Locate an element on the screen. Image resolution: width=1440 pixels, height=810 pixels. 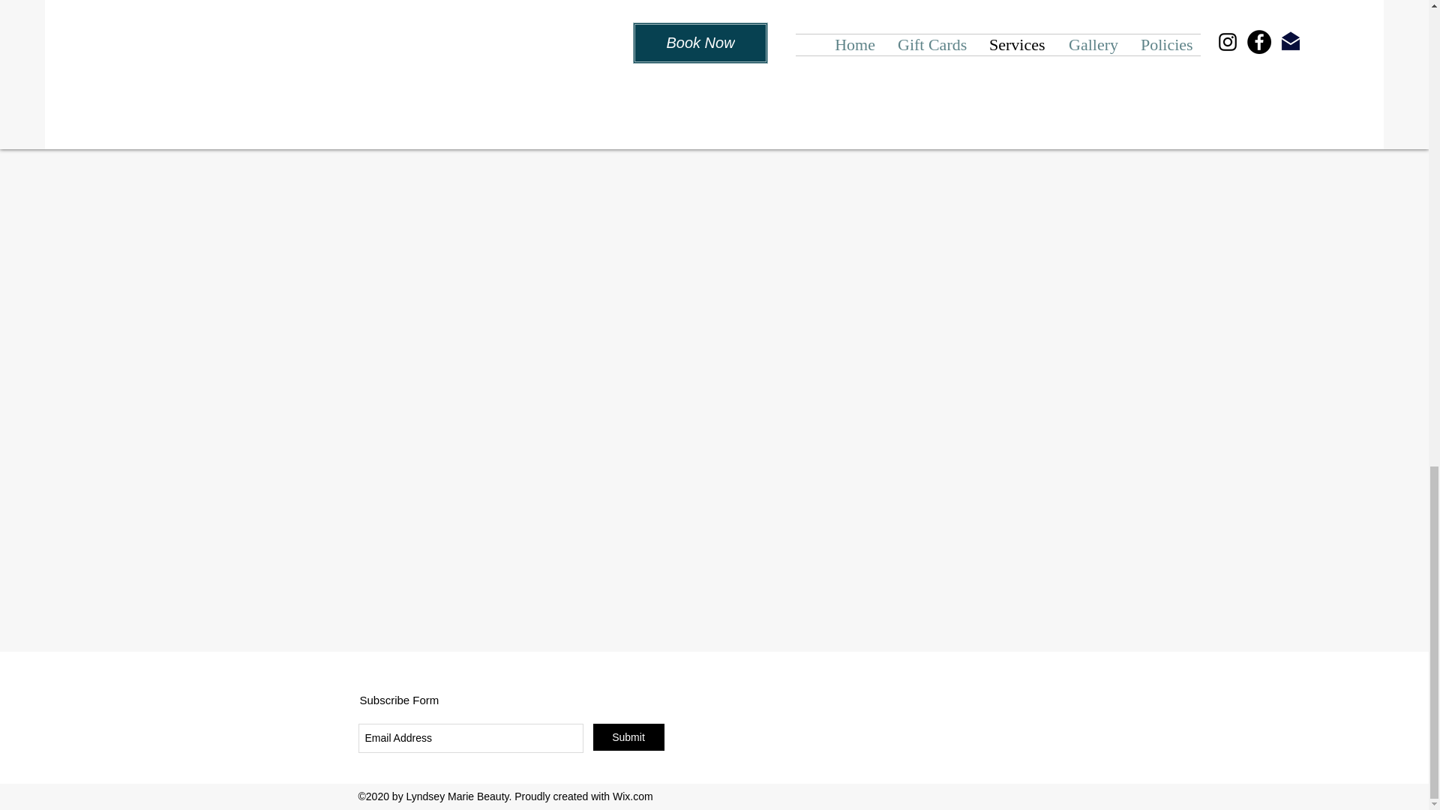
Submit is located at coordinates (628, 737).